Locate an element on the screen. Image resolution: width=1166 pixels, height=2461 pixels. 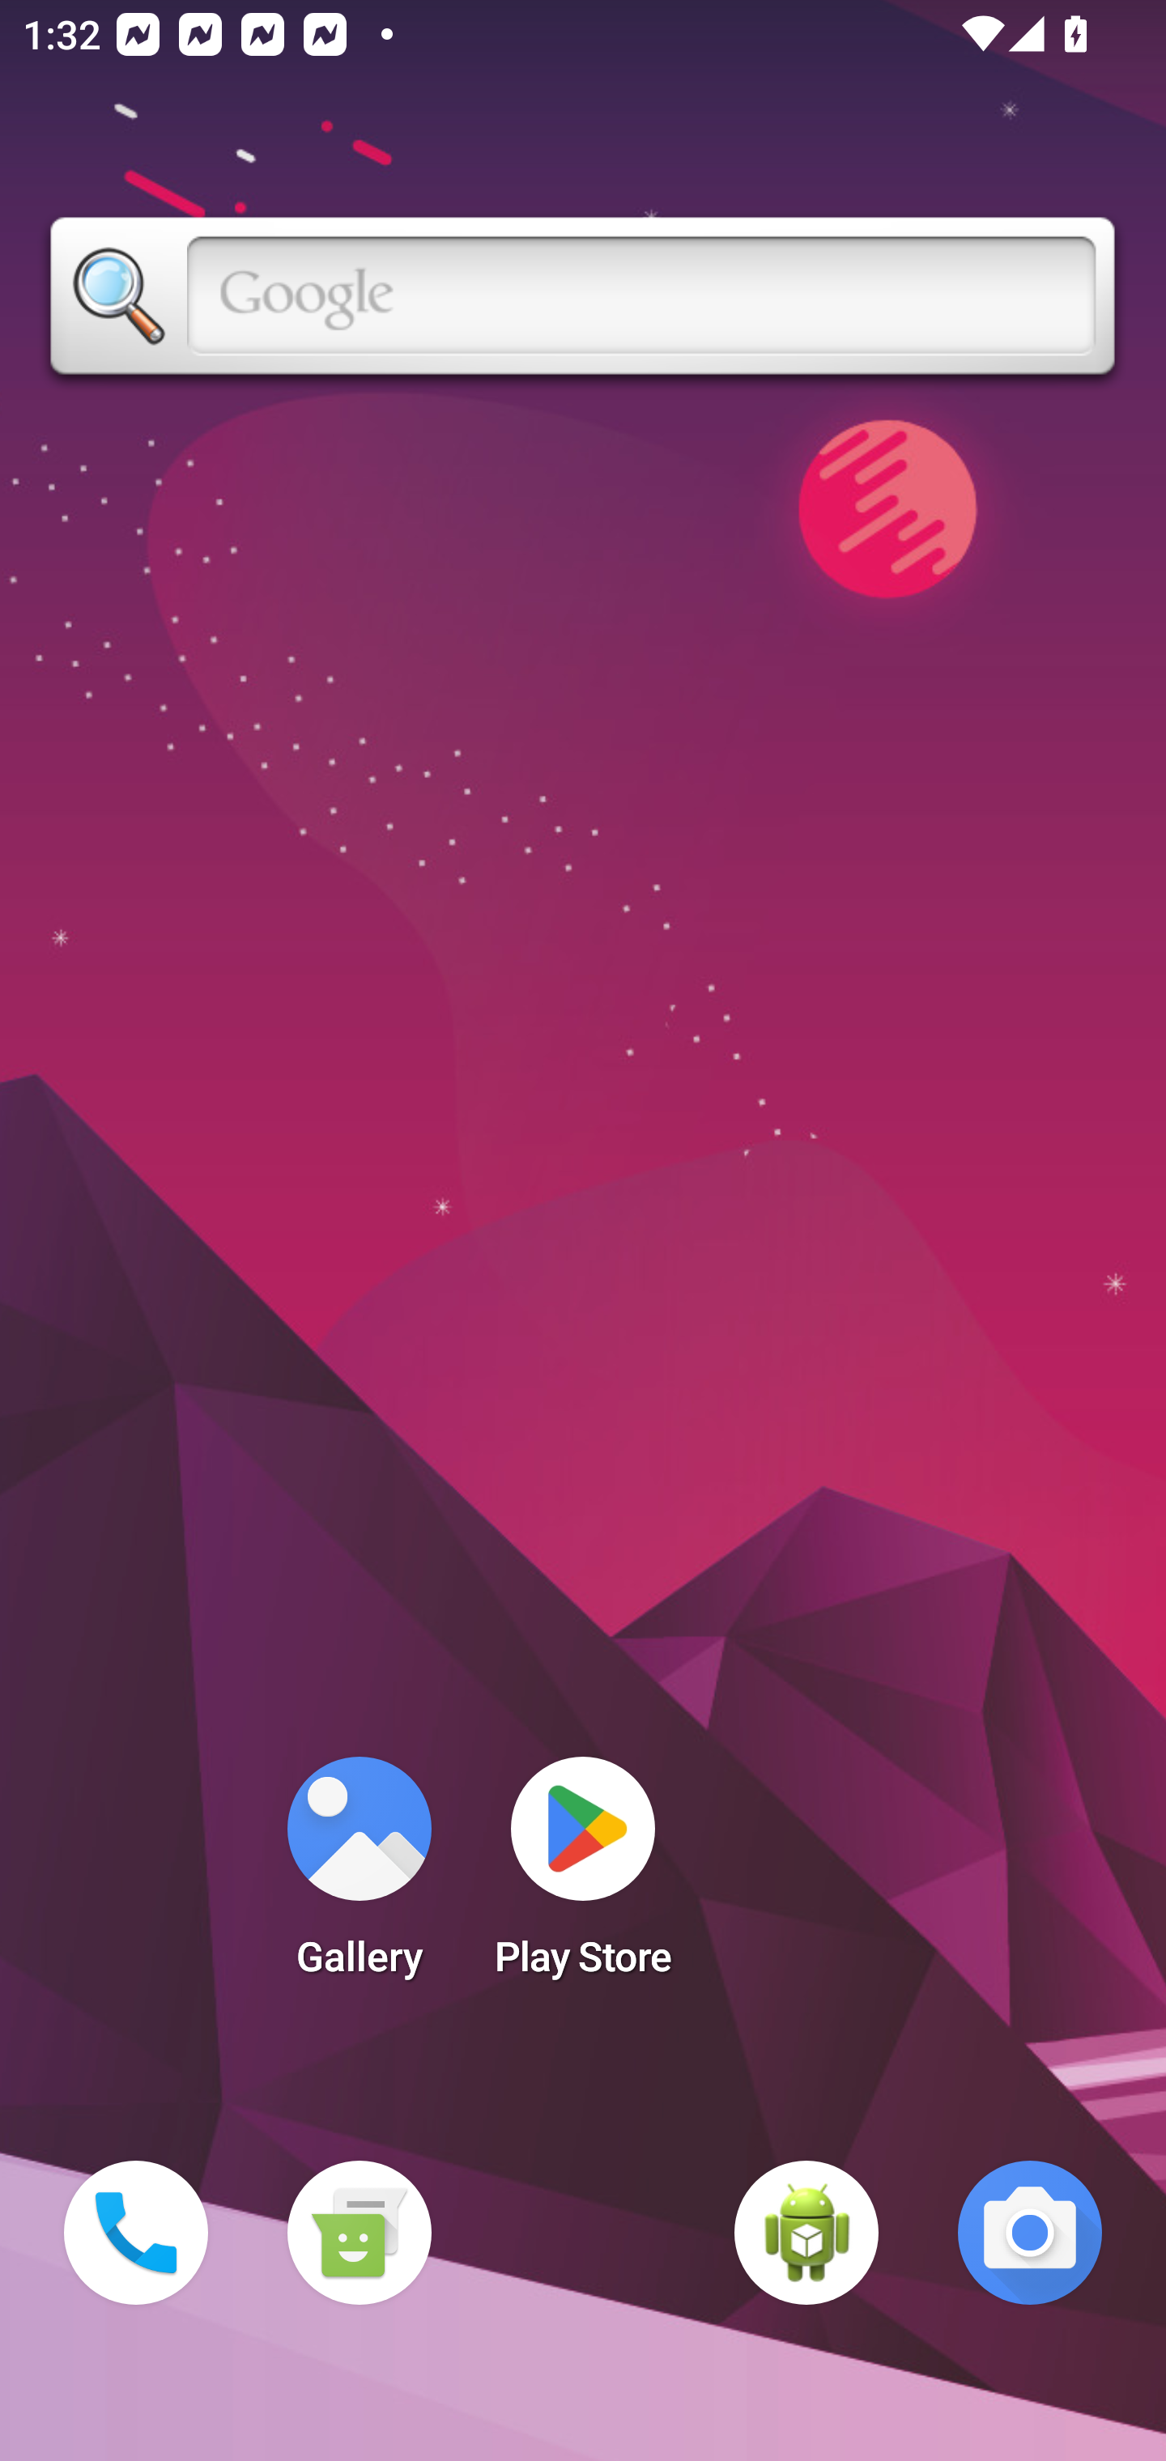
Phone is located at coordinates (136, 2233).